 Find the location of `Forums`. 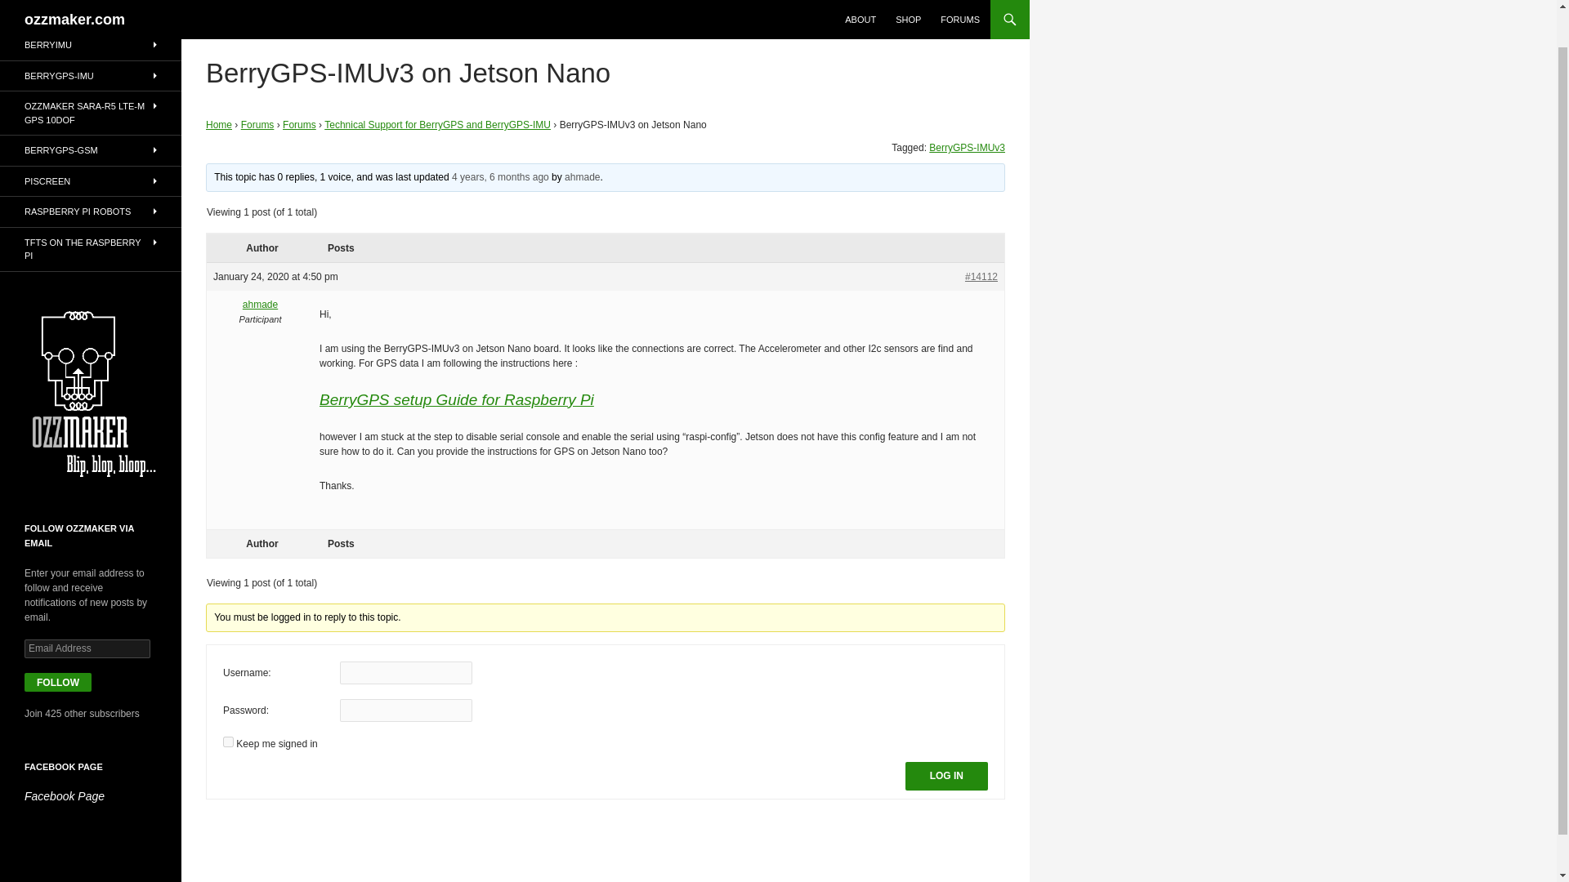

Forums is located at coordinates (258, 124).